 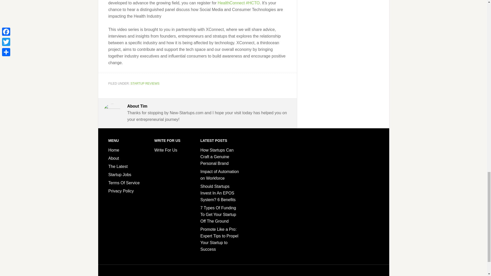 I want to click on Startup Jobs, so click(x=120, y=175).